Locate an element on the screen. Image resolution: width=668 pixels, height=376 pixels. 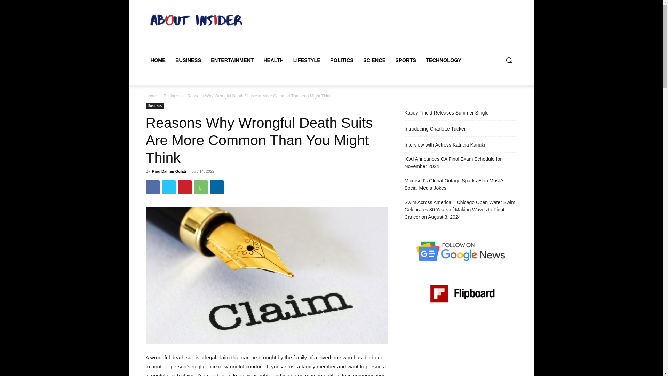
Ripu Daman Gulati is located at coordinates (168, 171).